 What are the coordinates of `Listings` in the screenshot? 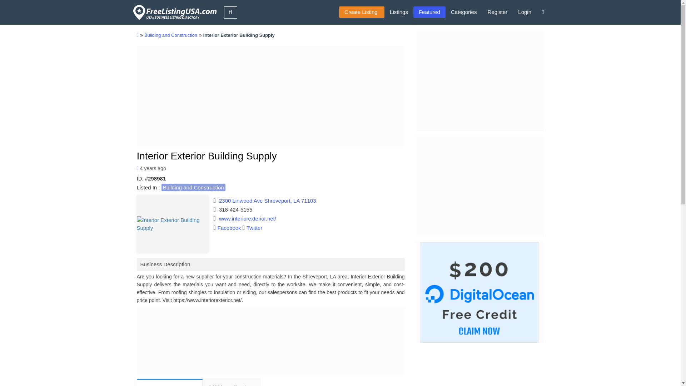 It's located at (399, 12).